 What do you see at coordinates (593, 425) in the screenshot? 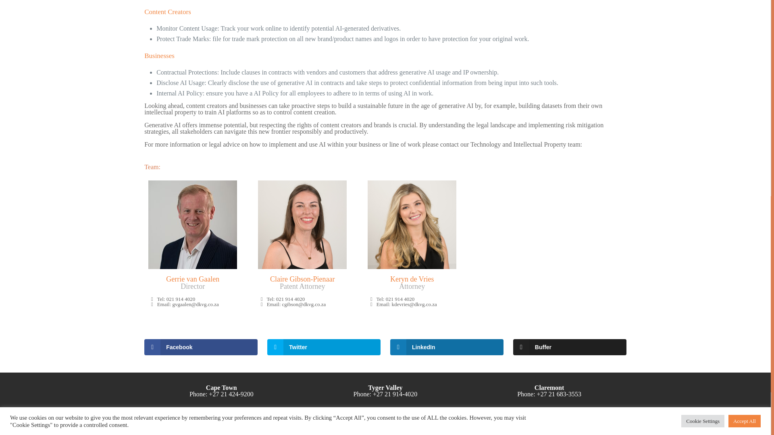
I see `LinkedIn` at bounding box center [593, 425].